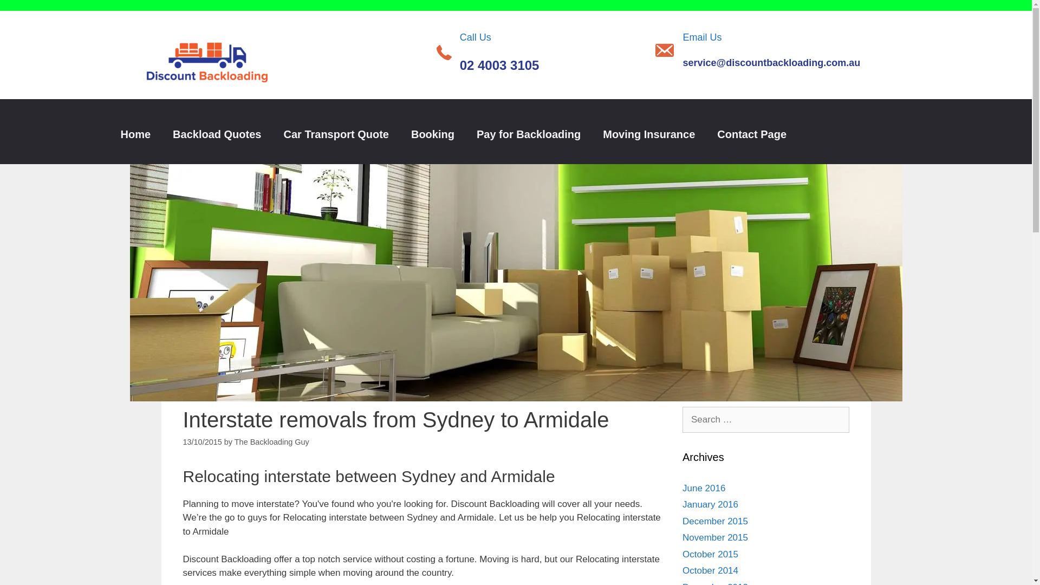 This screenshot has width=1040, height=585. Describe the element at coordinates (752, 134) in the screenshot. I see `Contact Page` at that location.